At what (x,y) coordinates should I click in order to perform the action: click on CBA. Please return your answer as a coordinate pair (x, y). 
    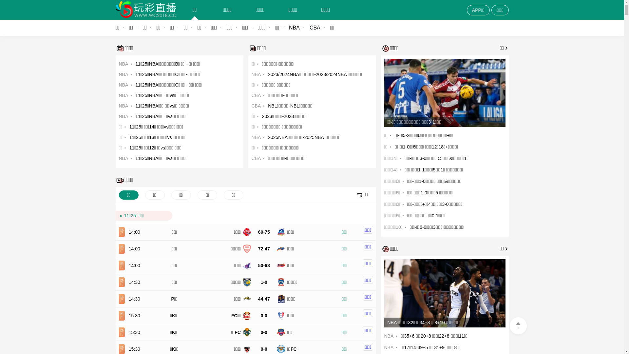
    Looking at the image, I should click on (256, 158).